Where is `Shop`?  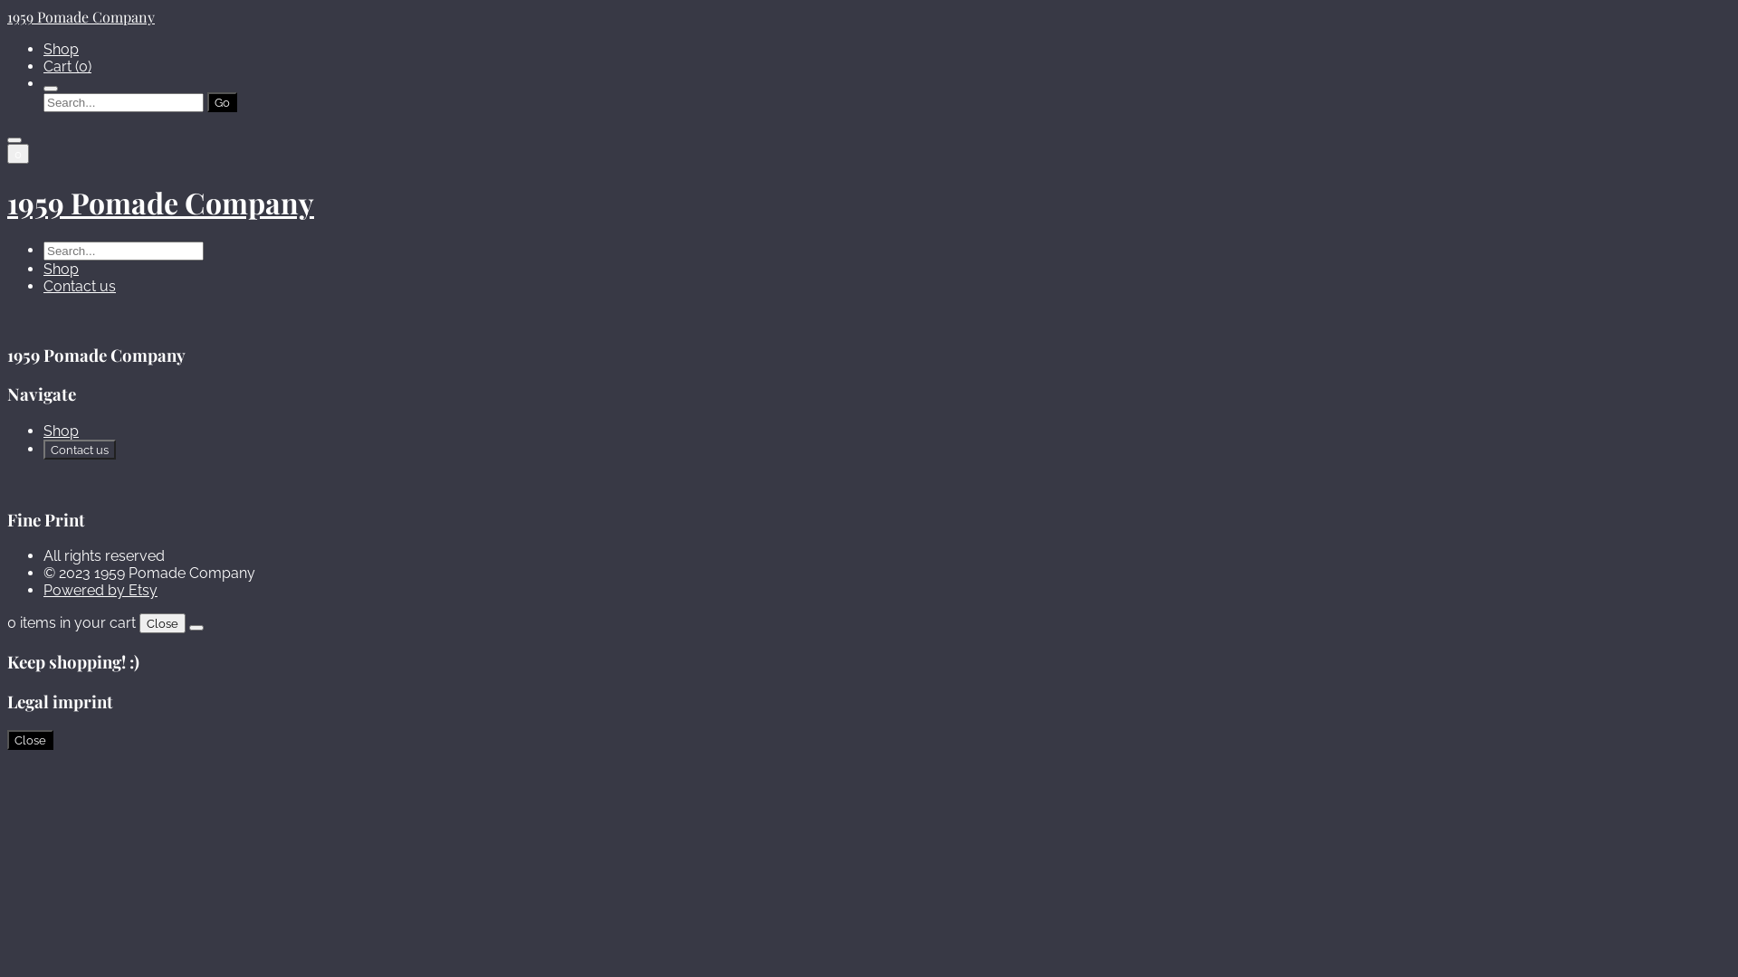
Shop is located at coordinates (62, 49).